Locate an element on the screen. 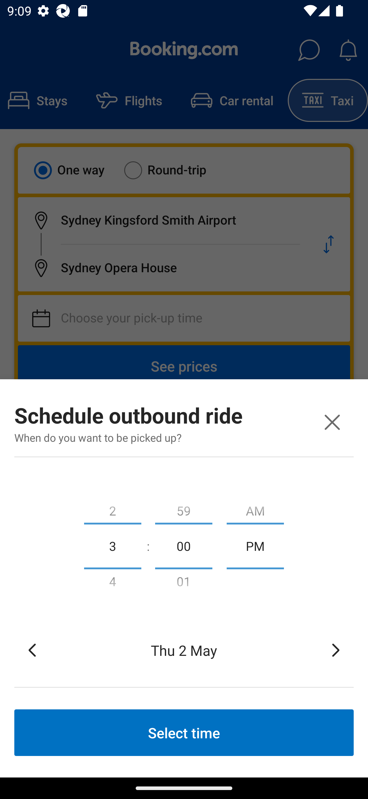  Close window is located at coordinates (332, 422).